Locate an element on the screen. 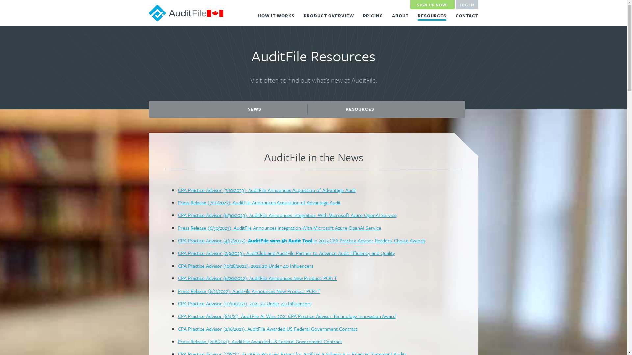 The height and width of the screenshot is (355, 632). PRICING is located at coordinates (373, 16).